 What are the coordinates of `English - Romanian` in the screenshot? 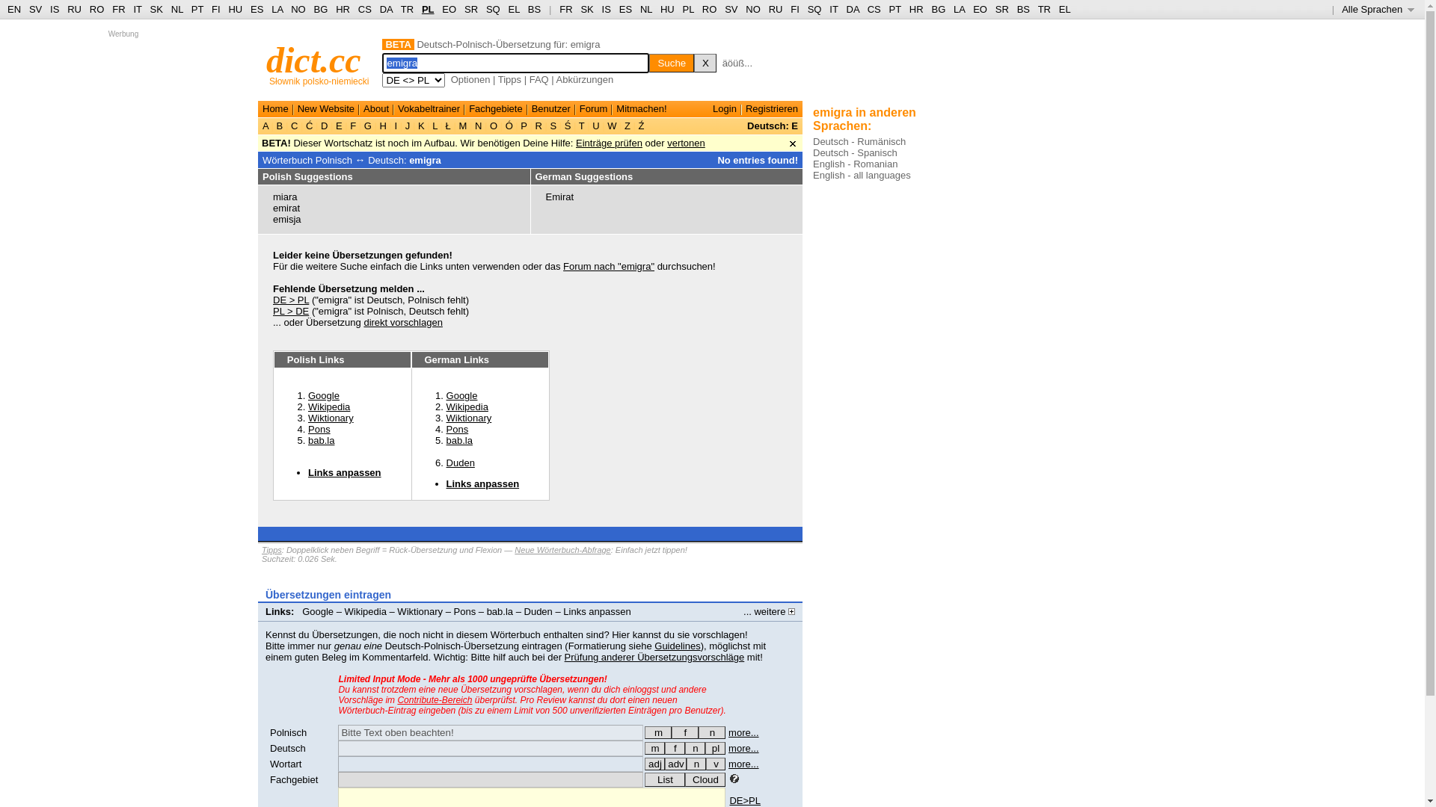 It's located at (856, 164).